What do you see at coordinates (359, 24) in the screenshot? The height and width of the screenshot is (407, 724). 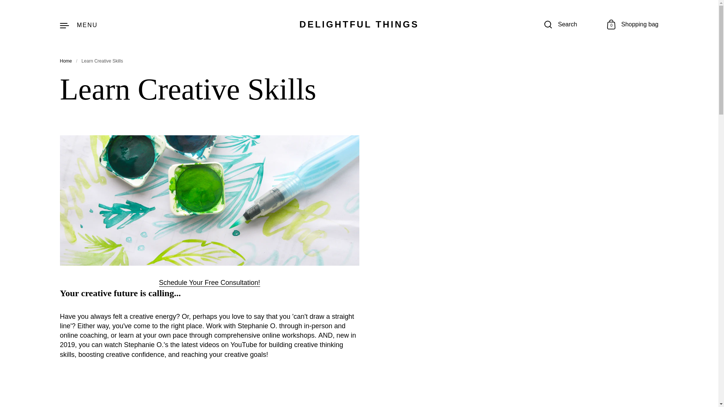 I see `Schedule Your Free Consultation!` at bounding box center [359, 24].